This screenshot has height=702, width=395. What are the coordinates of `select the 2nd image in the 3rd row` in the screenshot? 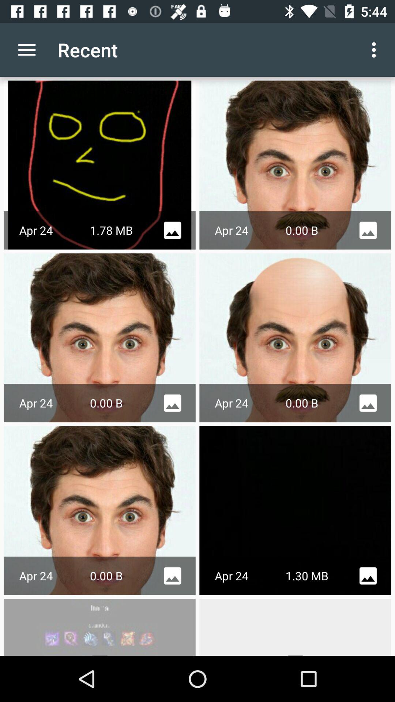 It's located at (296, 510).